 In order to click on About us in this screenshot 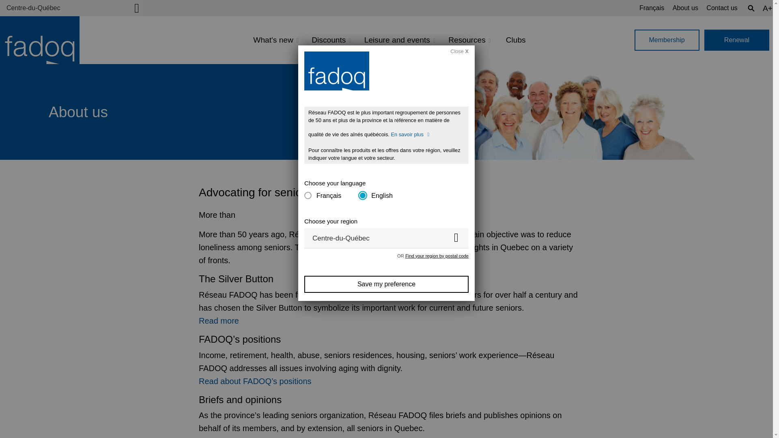, I will do `click(685, 8)`.